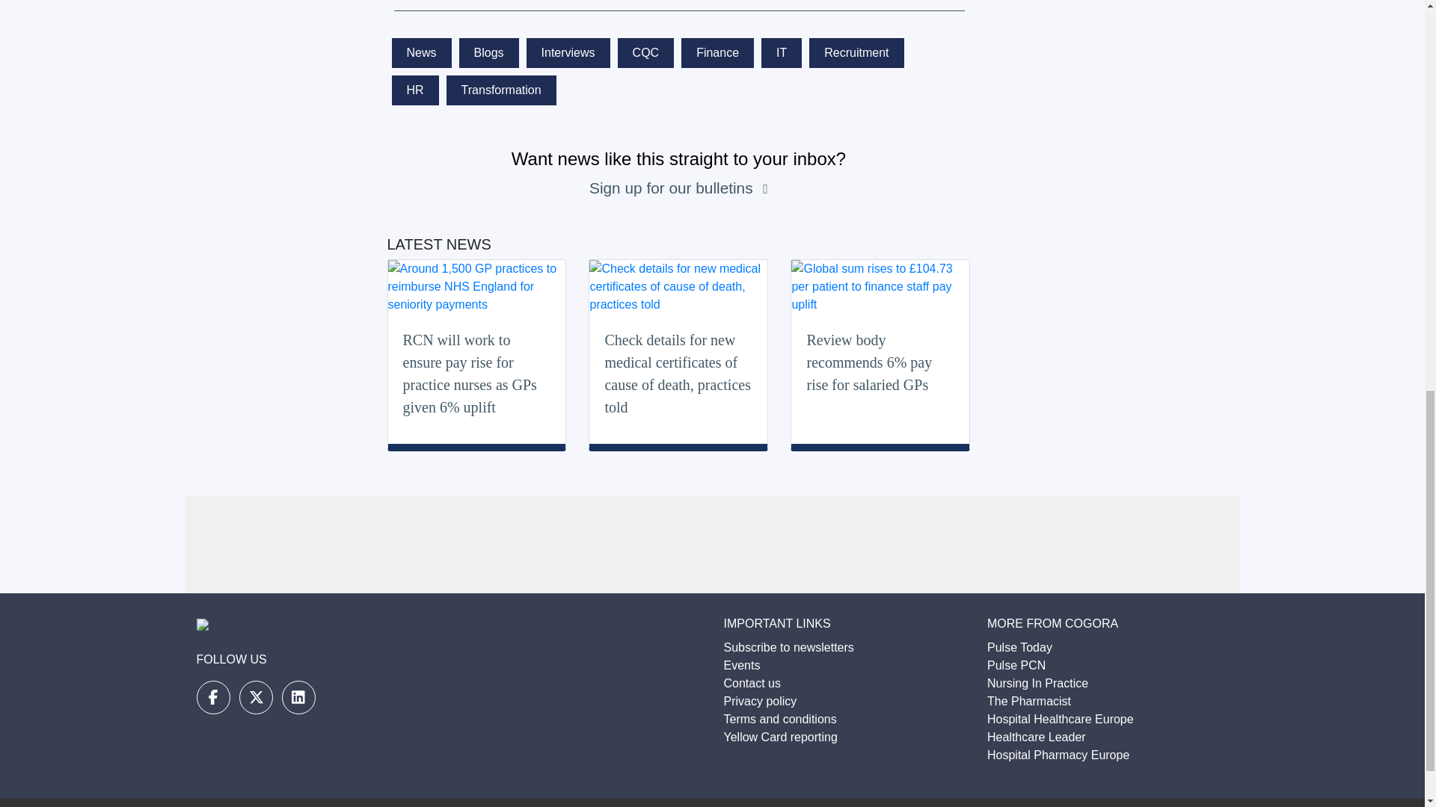  Describe the element at coordinates (1020, 647) in the screenshot. I see `Pulse Today` at that location.